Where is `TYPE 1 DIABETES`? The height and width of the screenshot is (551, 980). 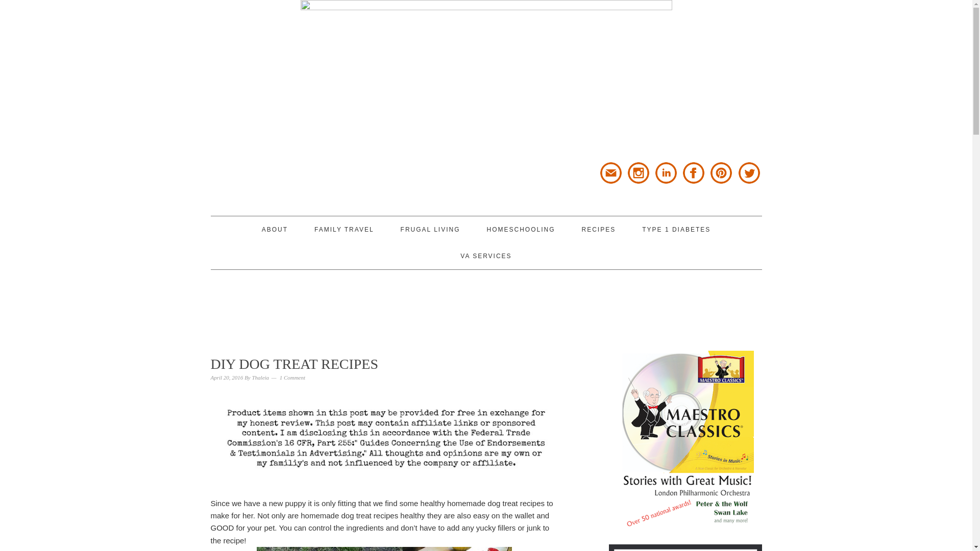
TYPE 1 DIABETES is located at coordinates (676, 230).